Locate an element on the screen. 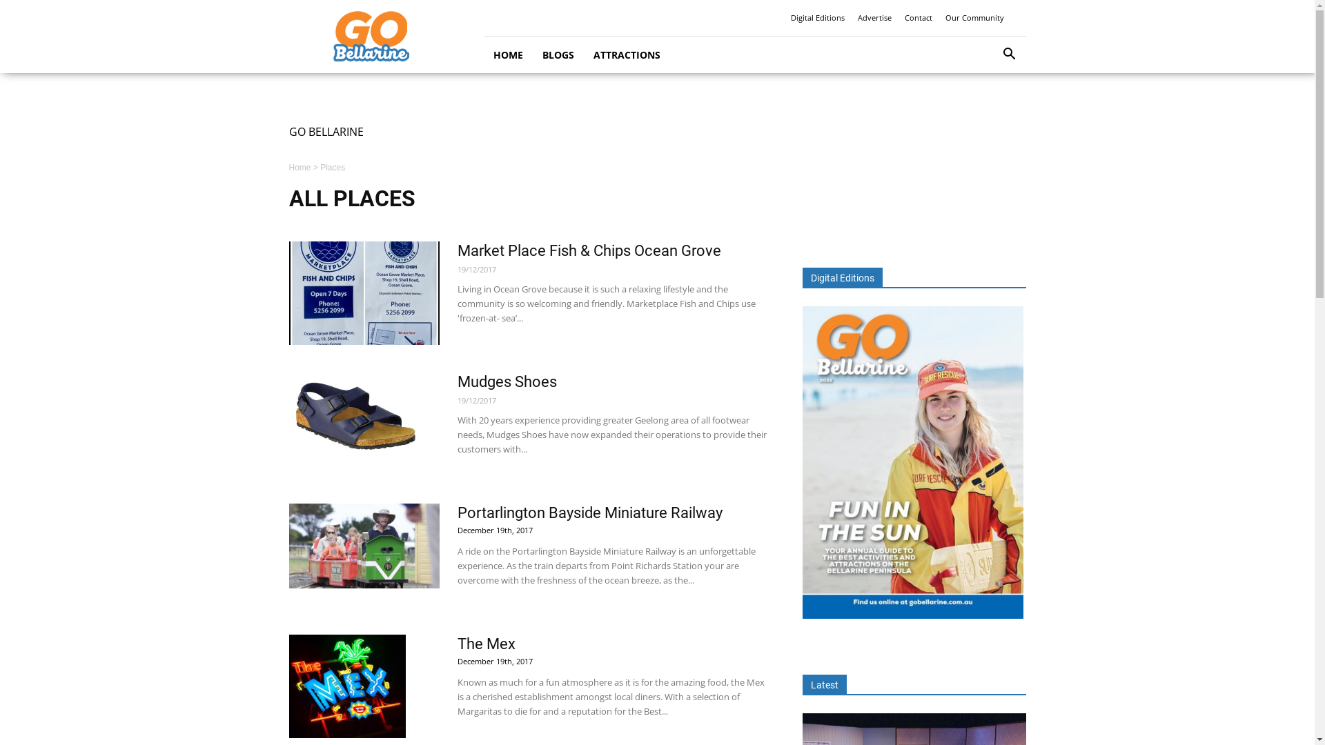  Our Community is located at coordinates (974, 18).